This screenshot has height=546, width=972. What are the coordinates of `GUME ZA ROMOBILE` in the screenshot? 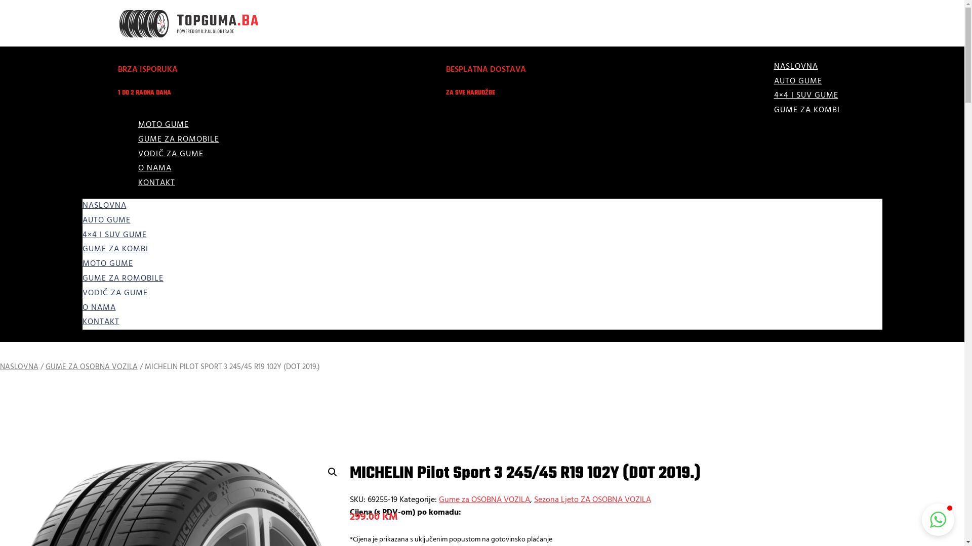 It's located at (178, 140).